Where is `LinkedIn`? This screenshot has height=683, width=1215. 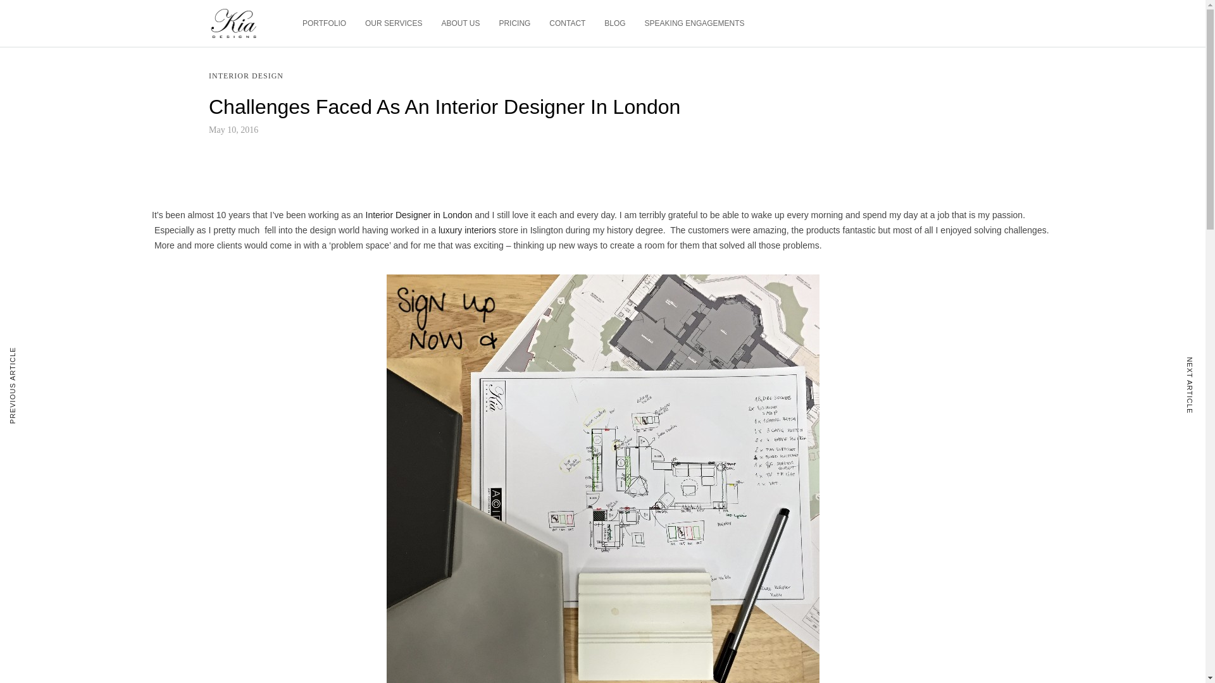
LinkedIn is located at coordinates (689, 606).